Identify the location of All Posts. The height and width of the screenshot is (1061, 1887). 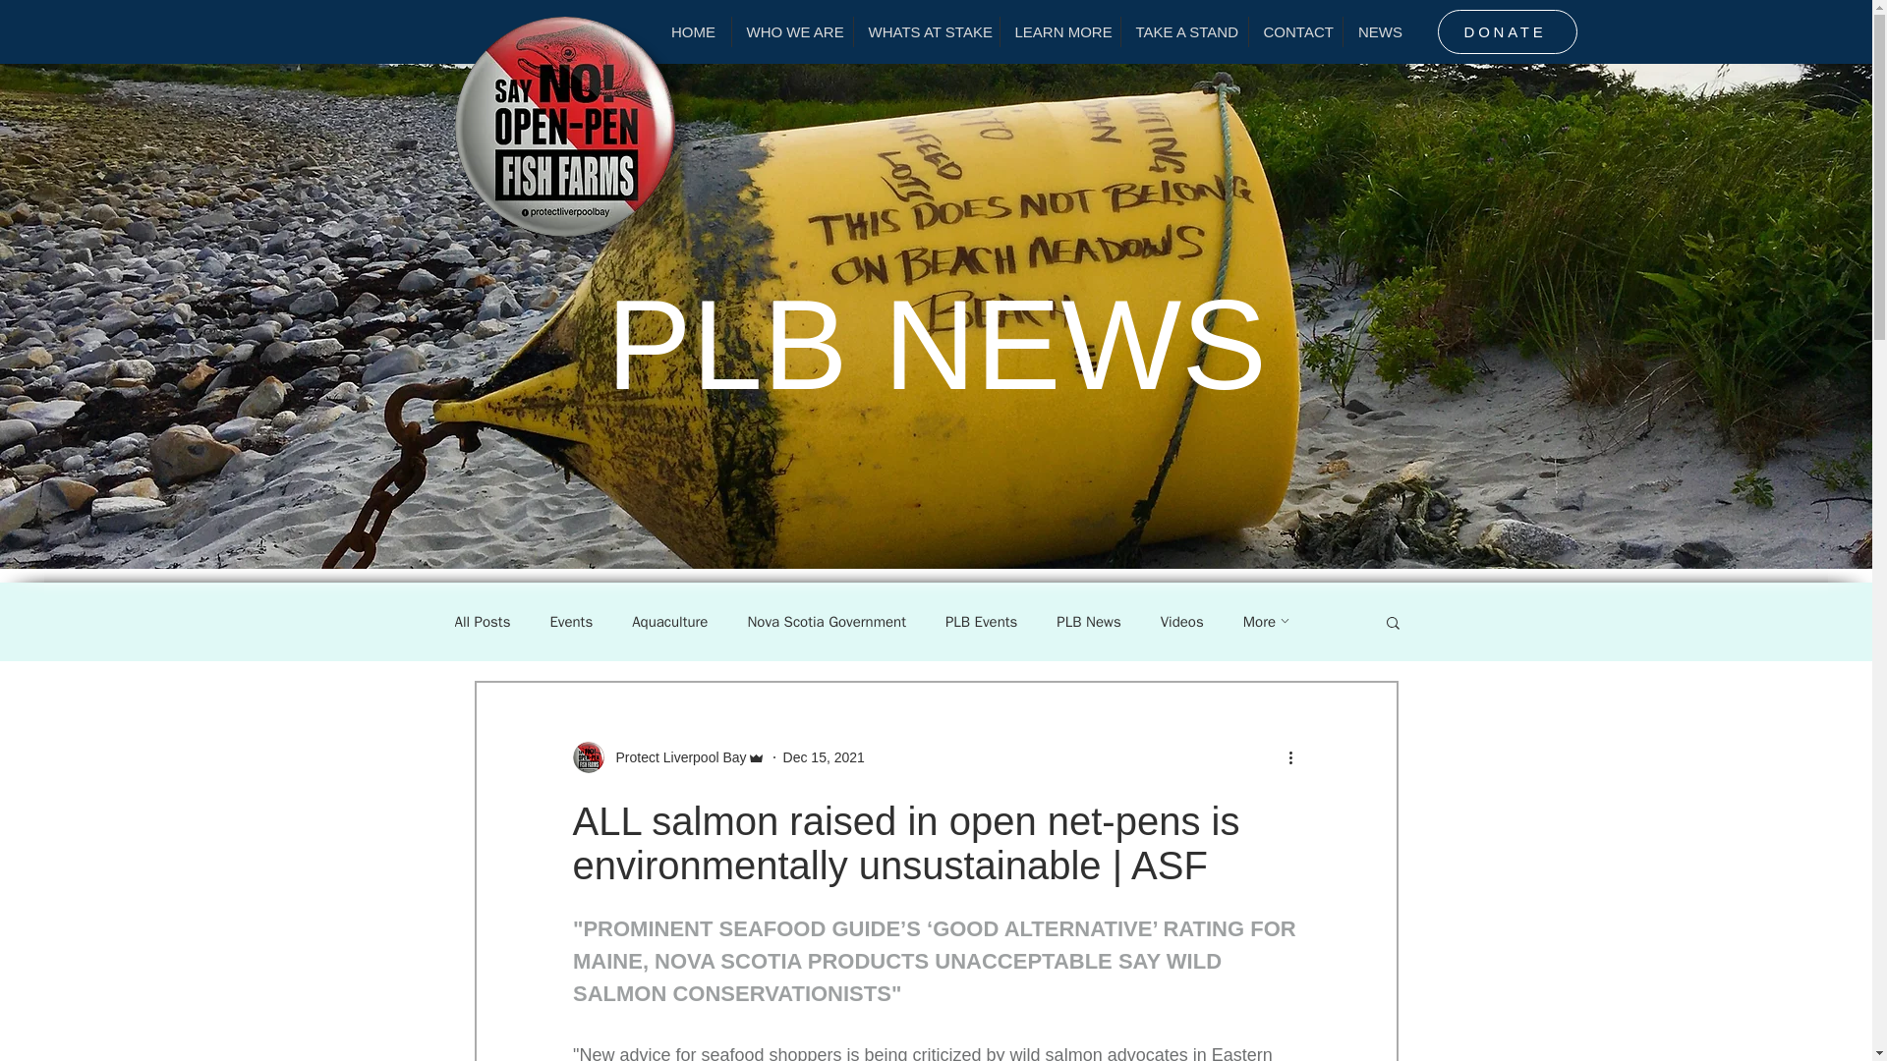
(482, 622).